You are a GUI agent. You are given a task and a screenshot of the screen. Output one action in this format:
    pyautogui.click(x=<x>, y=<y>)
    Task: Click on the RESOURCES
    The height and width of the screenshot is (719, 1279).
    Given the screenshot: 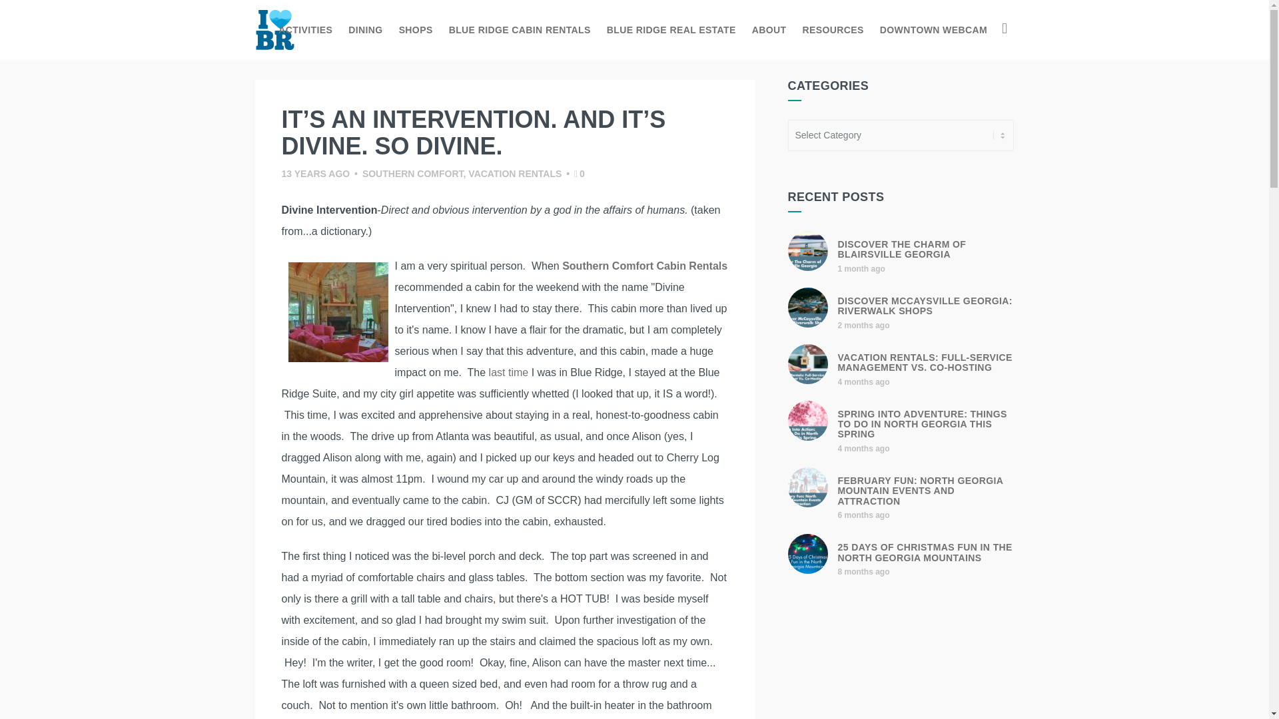 What is the action you would take?
    pyautogui.click(x=833, y=29)
    